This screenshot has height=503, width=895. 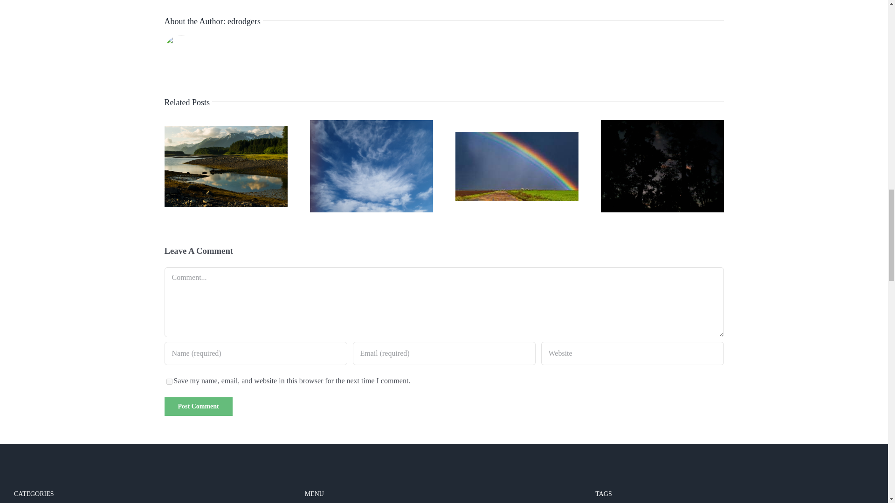 I want to click on yes, so click(x=169, y=382).